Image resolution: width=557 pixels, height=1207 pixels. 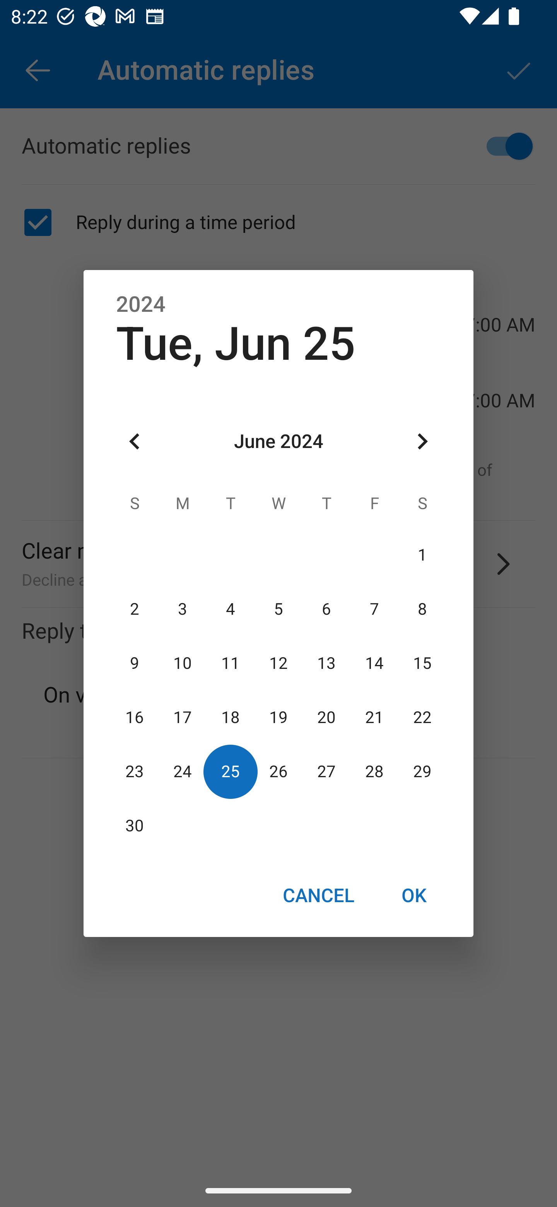 I want to click on 11 11 June 2024, so click(x=231, y=663).